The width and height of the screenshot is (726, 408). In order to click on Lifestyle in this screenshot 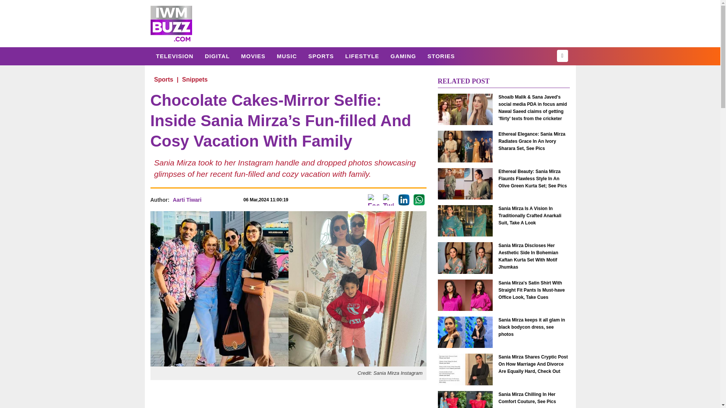, I will do `click(362, 56)`.